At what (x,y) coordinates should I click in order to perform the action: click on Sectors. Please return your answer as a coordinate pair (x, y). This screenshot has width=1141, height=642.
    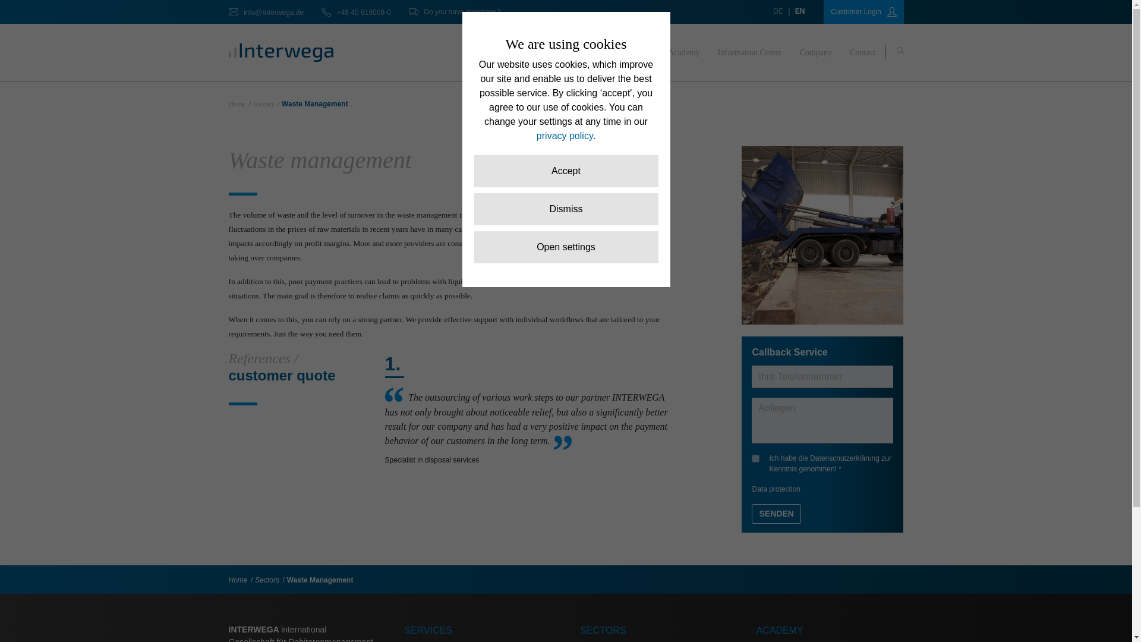
    Looking at the image, I should click on (638, 52).